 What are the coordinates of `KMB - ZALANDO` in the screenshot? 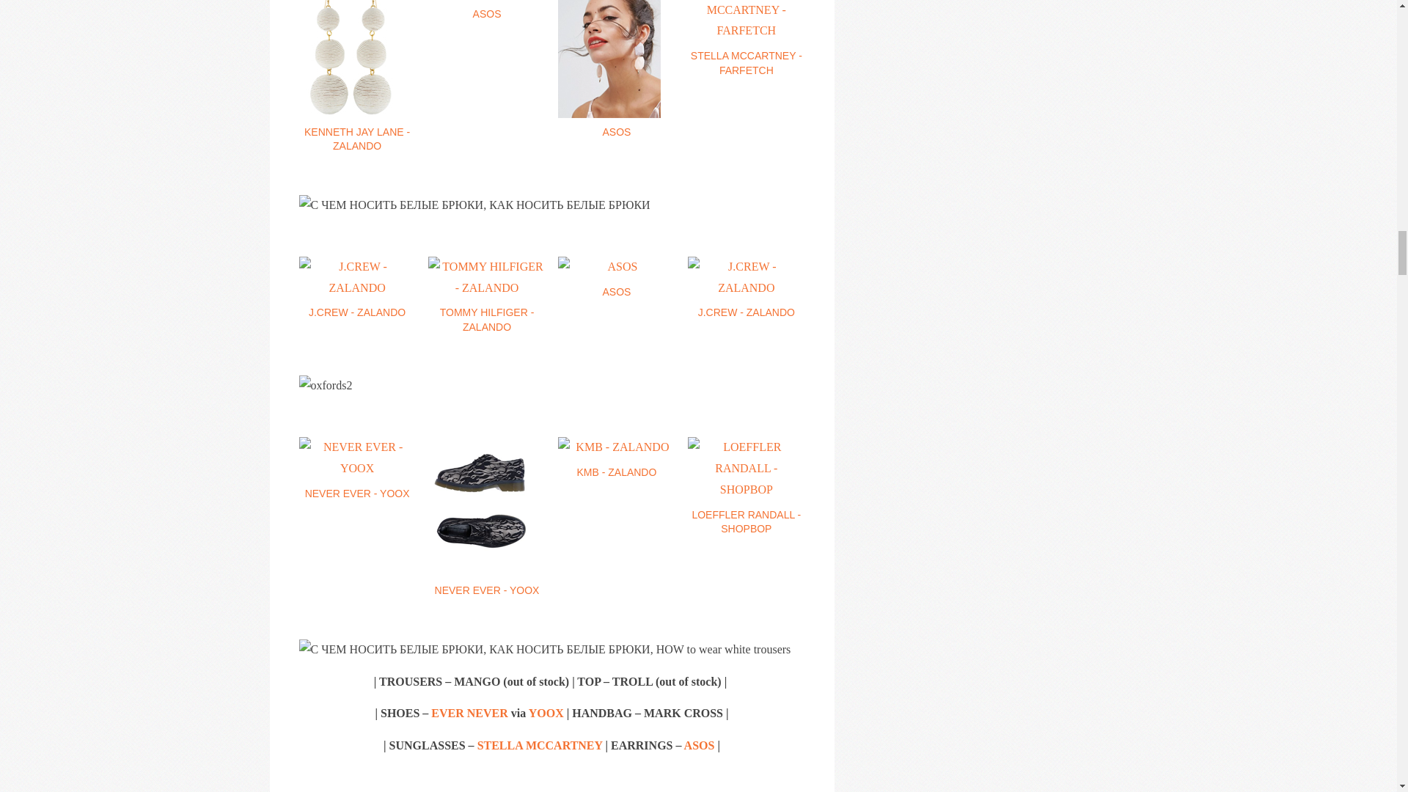 It's located at (616, 458).